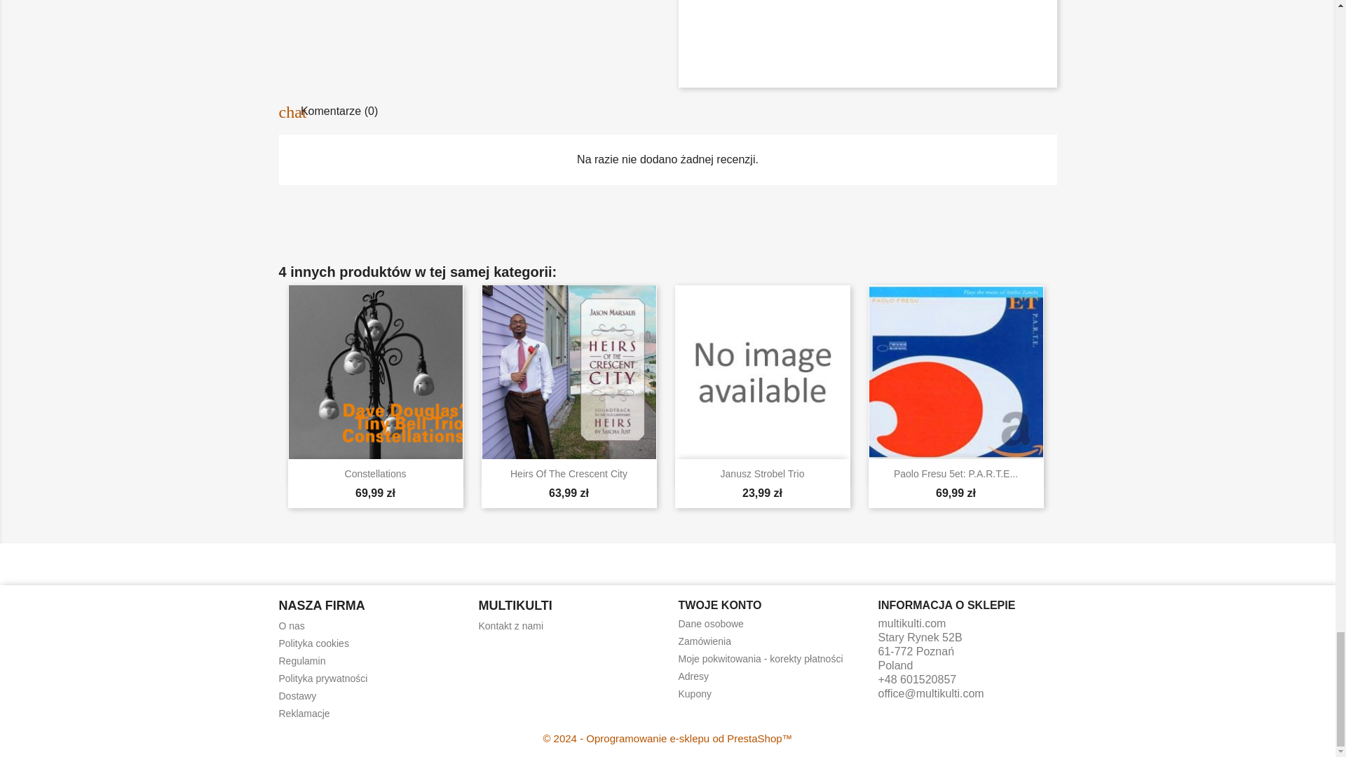 This screenshot has height=757, width=1346. I want to click on Janusz Strobel Trio, so click(763, 474).